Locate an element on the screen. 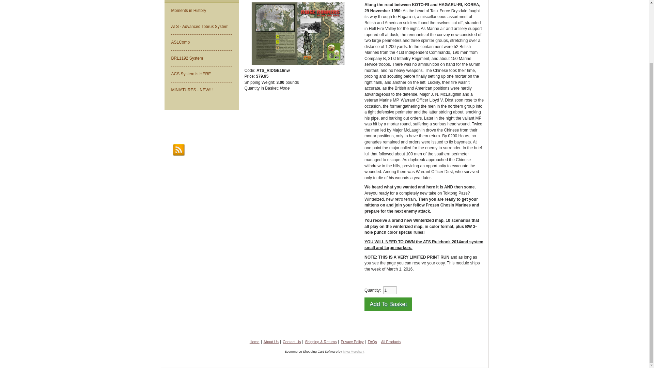 This screenshot has height=368, width=654. ACS System is HERE is located at coordinates (201, 74).